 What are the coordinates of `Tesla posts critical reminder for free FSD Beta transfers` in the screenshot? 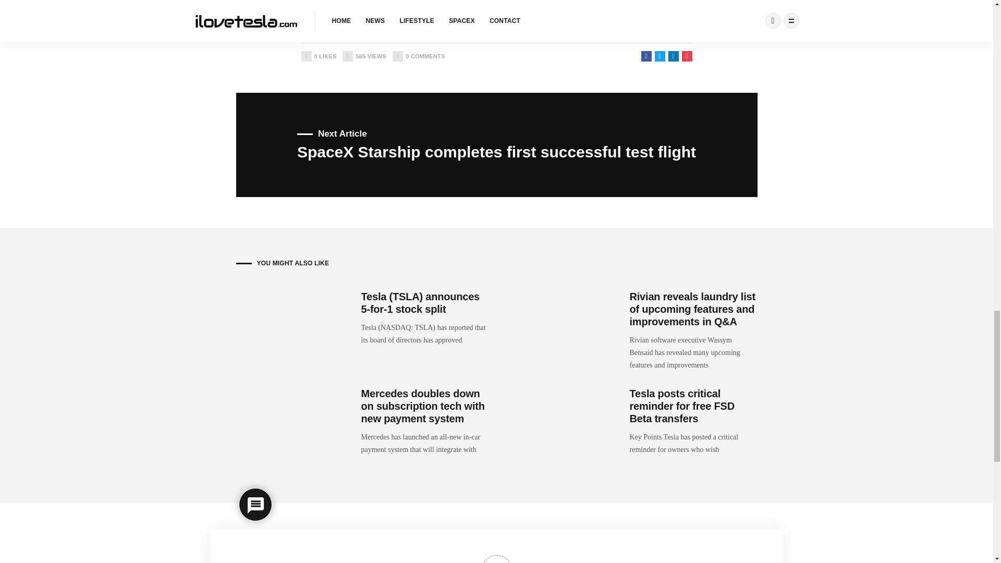 It's located at (682, 406).